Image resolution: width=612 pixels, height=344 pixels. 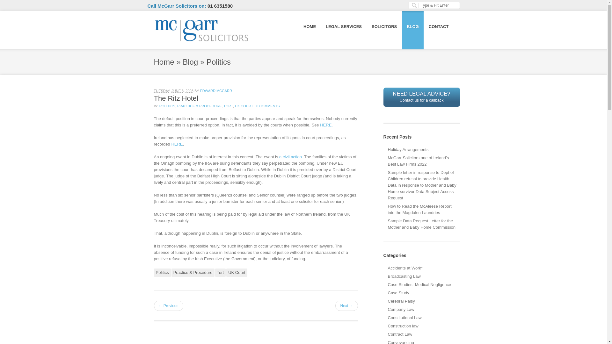 What do you see at coordinates (237, 273) in the screenshot?
I see `Blog` at bounding box center [237, 273].